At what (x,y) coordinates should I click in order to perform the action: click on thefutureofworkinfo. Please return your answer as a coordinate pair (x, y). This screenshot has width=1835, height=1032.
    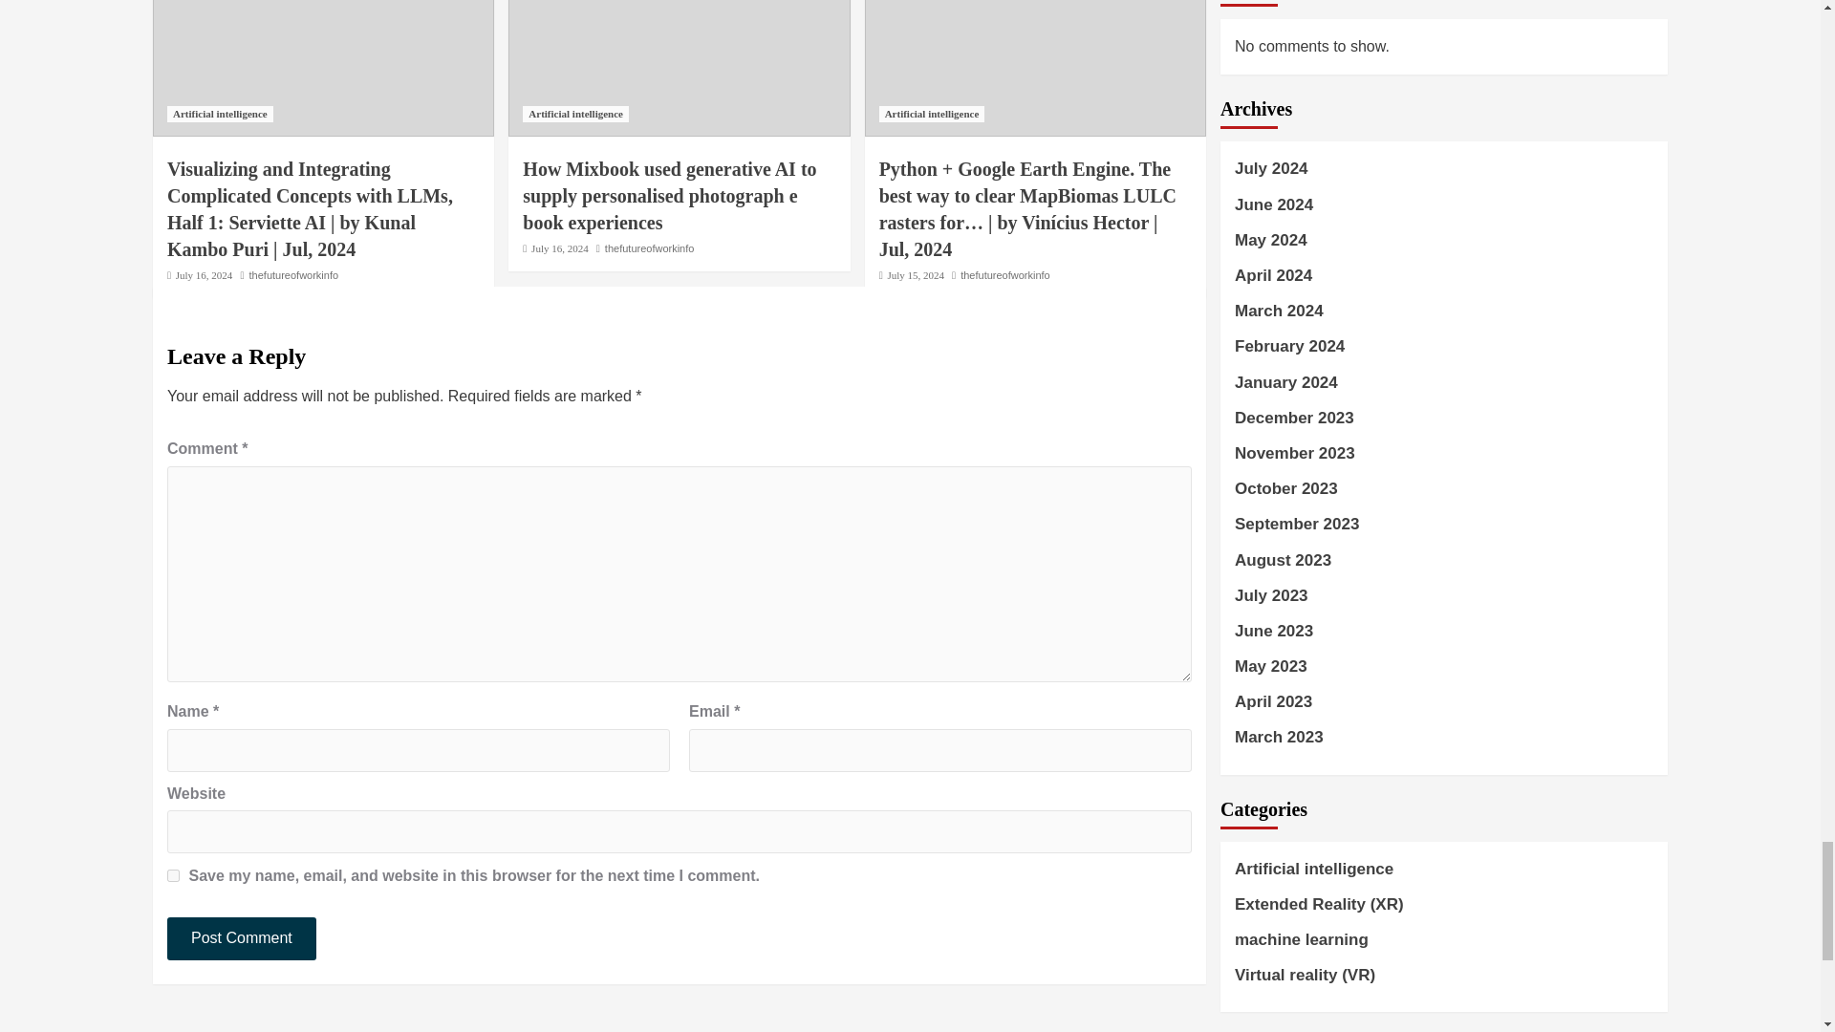
    Looking at the image, I should click on (650, 247).